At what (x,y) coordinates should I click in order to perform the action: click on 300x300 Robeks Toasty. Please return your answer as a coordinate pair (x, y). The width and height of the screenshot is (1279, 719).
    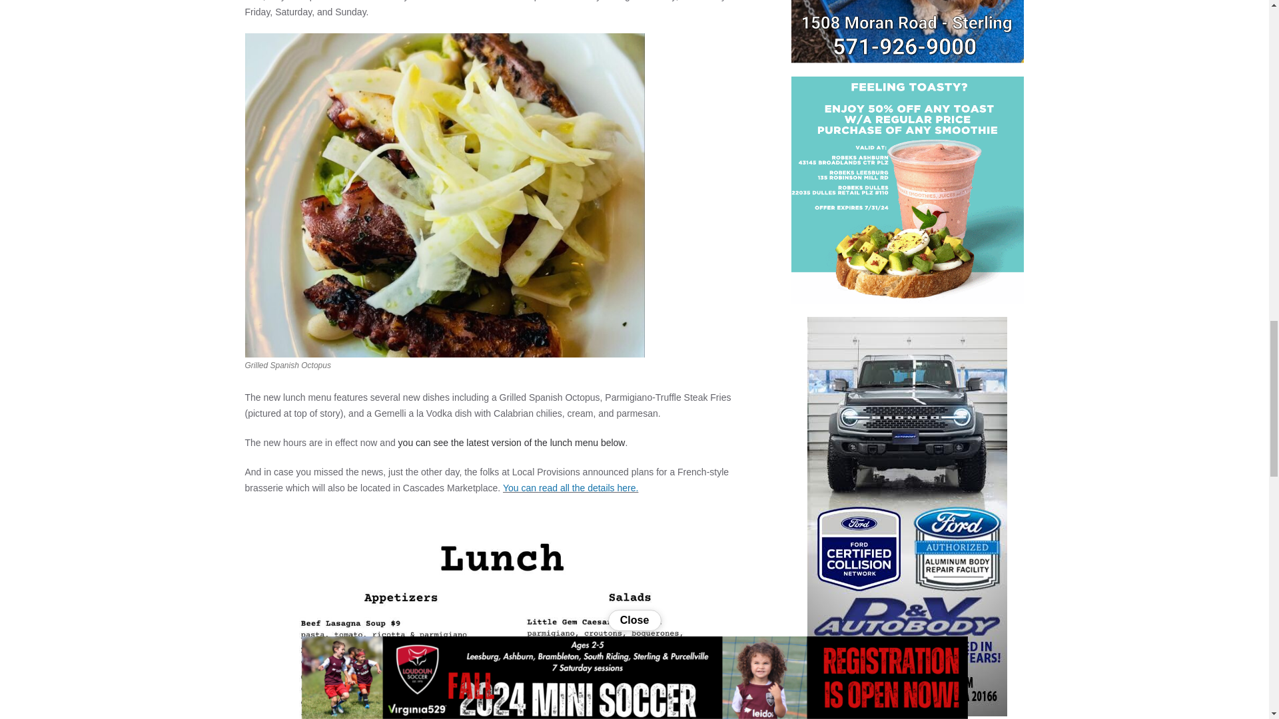
    Looking at the image, I should click on (907, 189).